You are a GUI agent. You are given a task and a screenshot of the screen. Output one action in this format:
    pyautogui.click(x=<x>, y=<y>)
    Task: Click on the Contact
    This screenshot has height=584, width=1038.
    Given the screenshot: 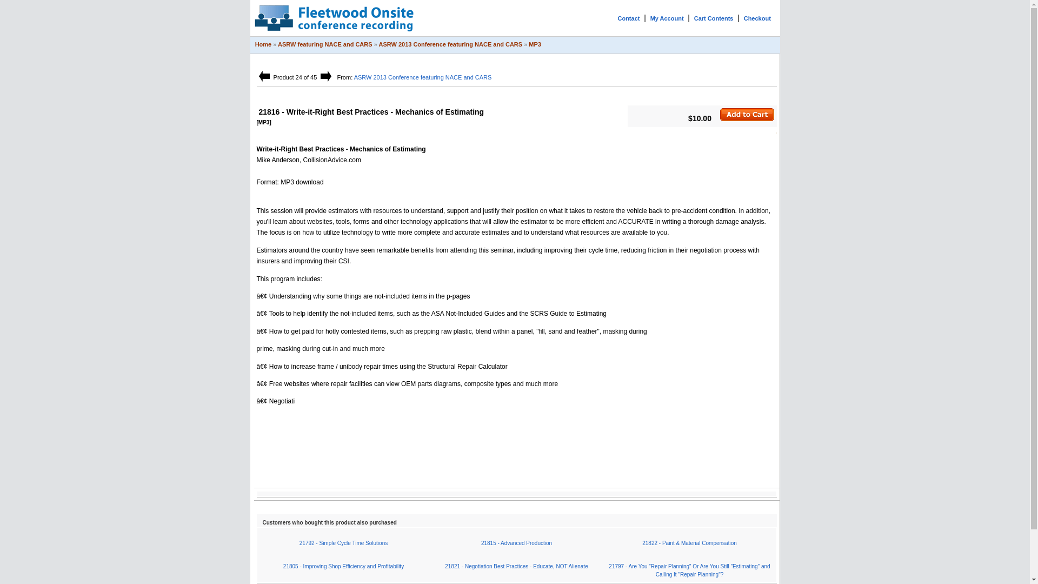 What is the action you would take?
    pyautogui.click(x=628, y=18)
    